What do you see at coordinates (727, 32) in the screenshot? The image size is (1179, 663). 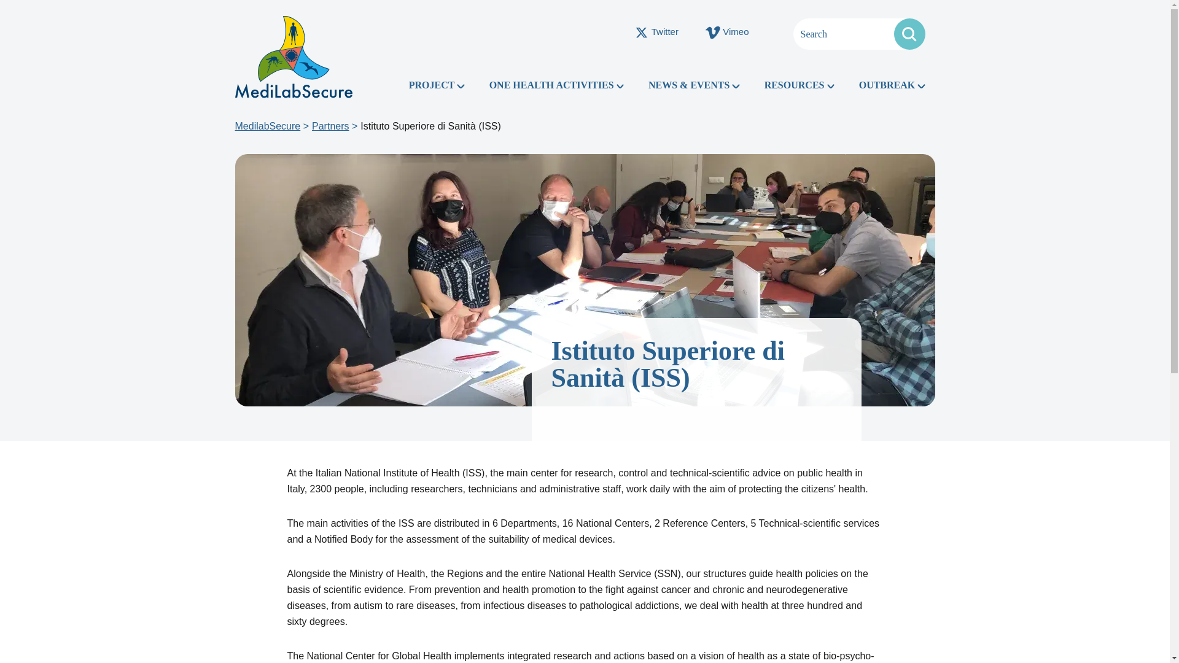 I see `Vimeo` at bounding box center [727, 32].